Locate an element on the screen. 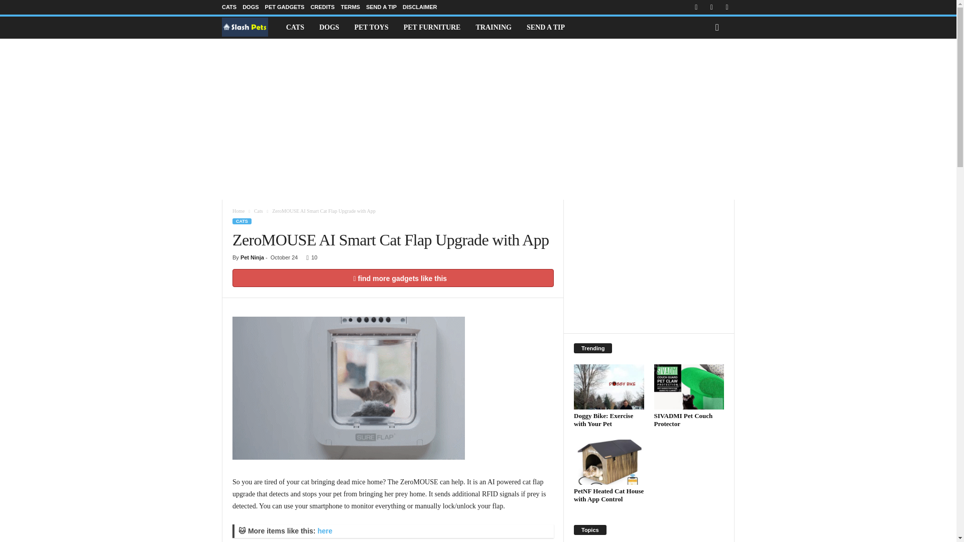  PET GADGETS is located at coordinates (285, 7).